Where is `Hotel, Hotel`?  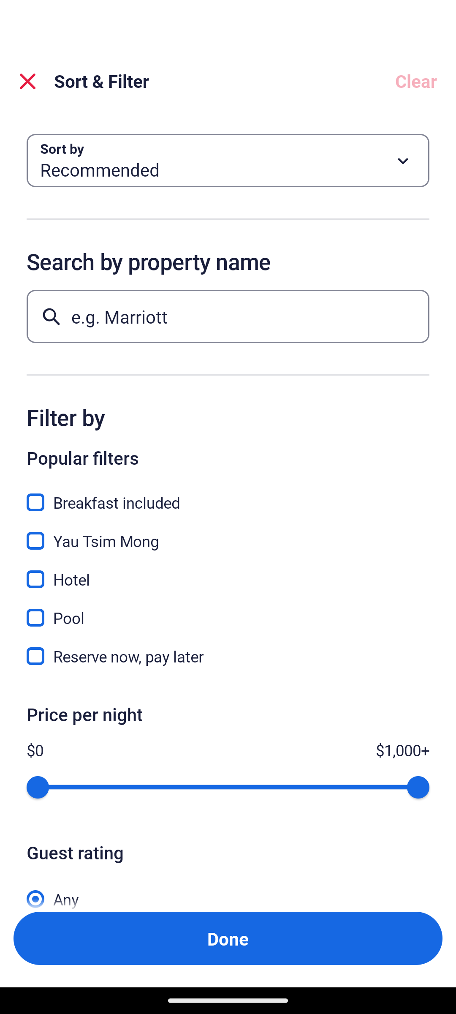 Hotel, Hotel is located at coordinates (228, 572).